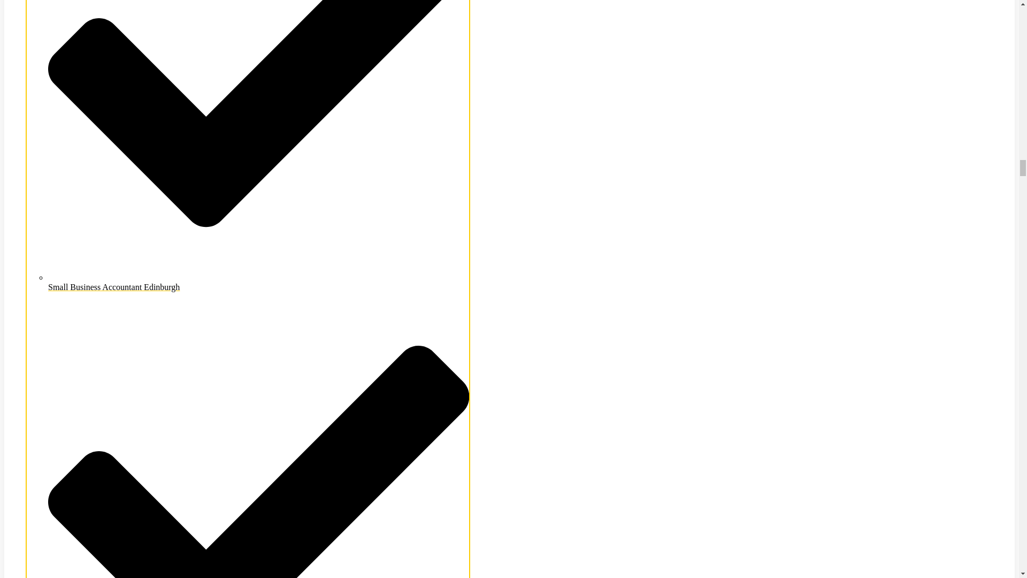  What do you see at coordinates (259, 282) in the screenshot?
I see `Small Business Accountant Edinburgh` at bounding box center [259, 282].